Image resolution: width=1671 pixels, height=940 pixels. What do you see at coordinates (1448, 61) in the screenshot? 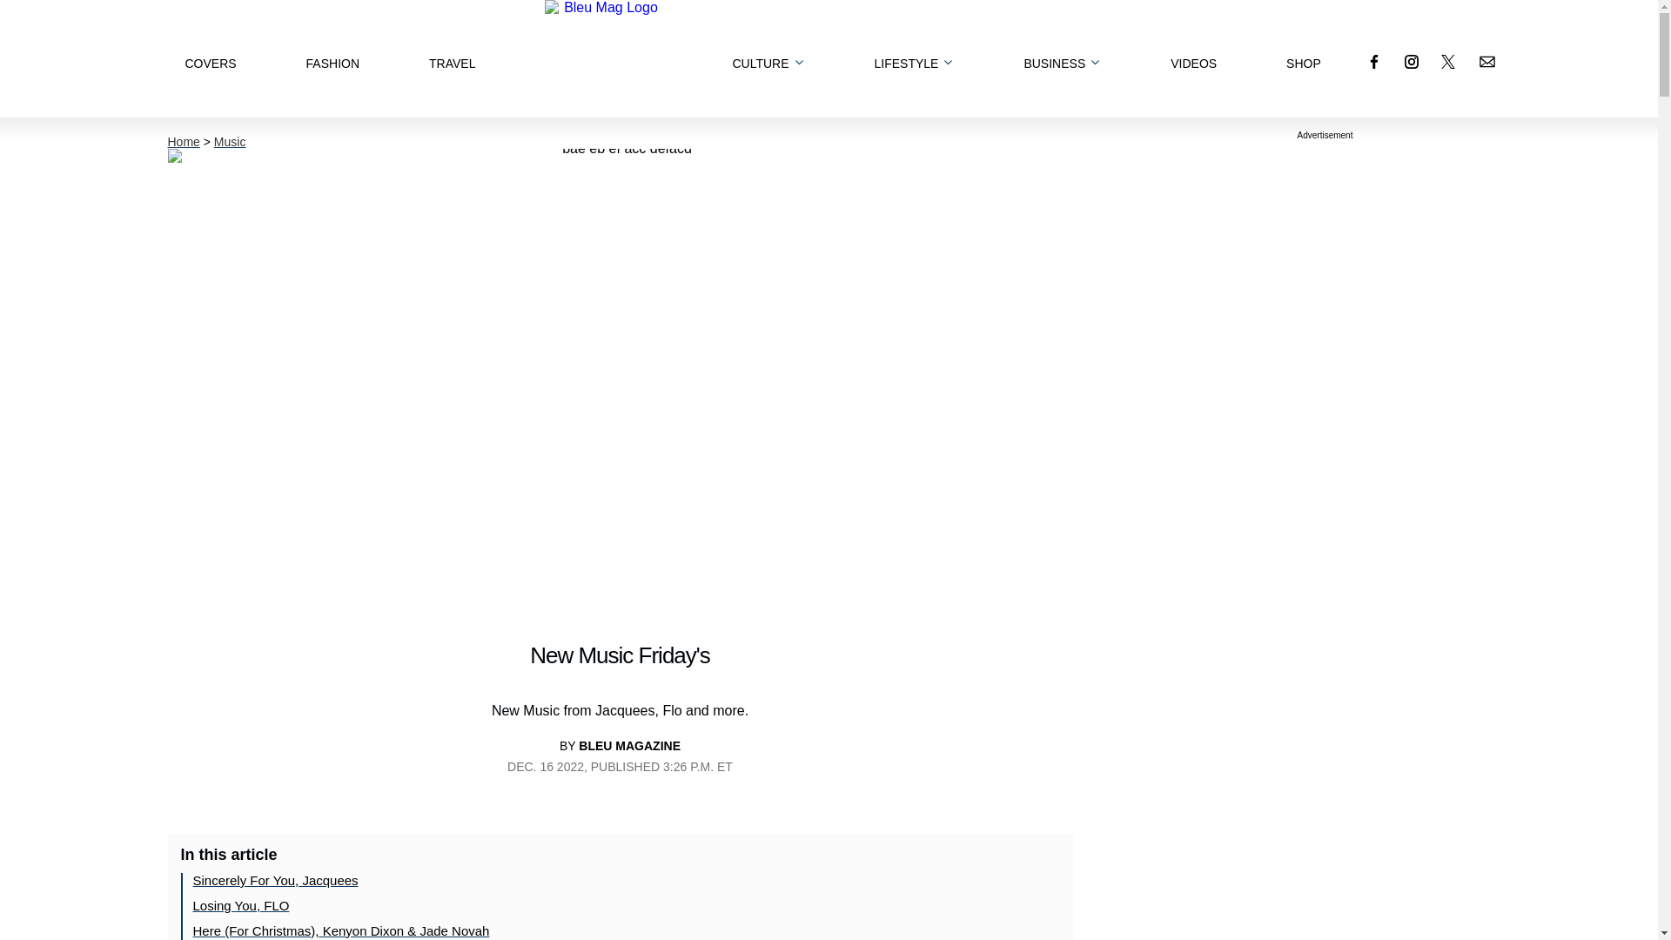
I see `LINK TO X` at bounding box center [1448, 61].